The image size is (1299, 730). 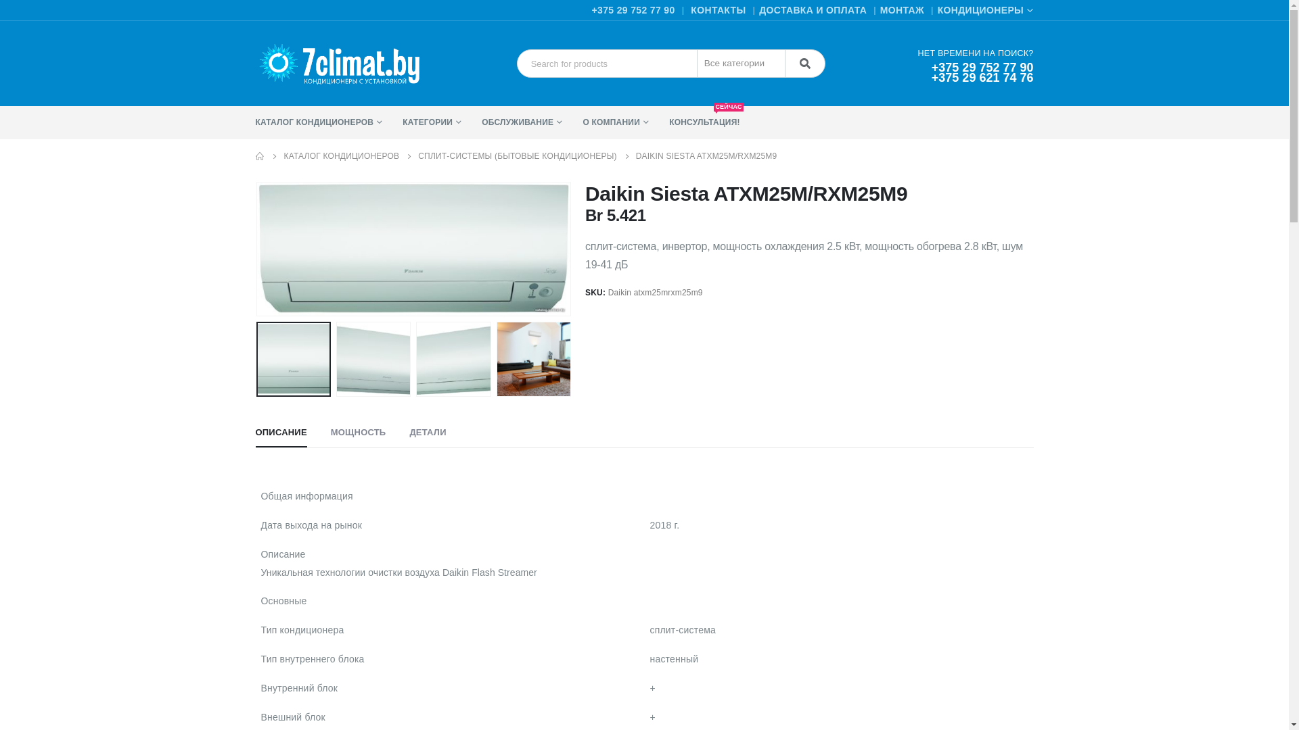 What do you see at coordinates (982, 78) in the screenshot?
I see `+375 29 621 74 76` at bounding box center [982, 78].